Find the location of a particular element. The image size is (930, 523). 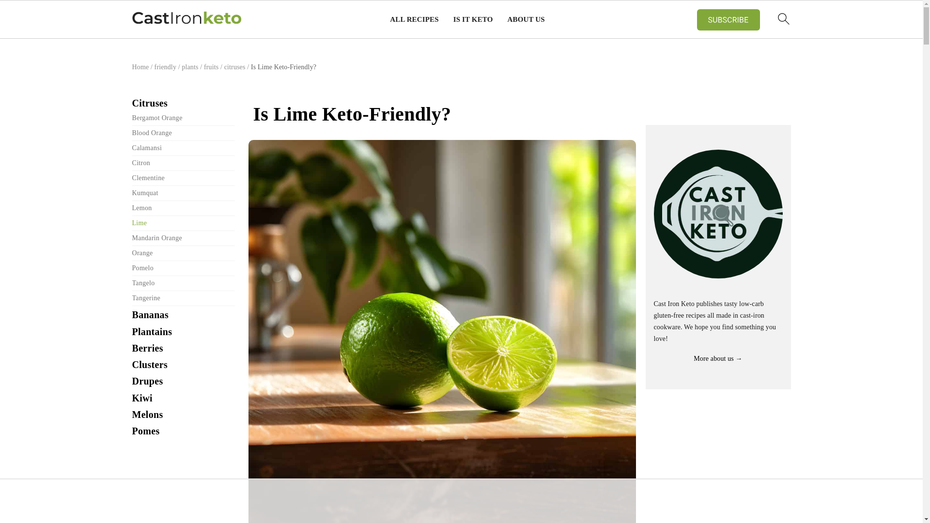

Calamansi is located at coordinates (147, 148).